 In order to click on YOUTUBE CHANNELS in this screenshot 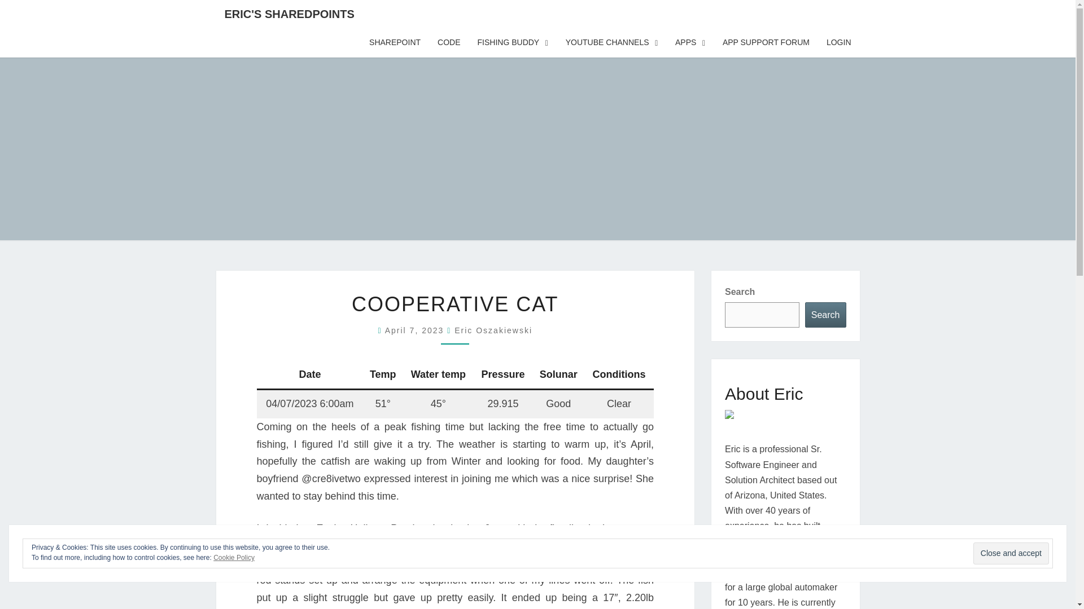, I will do `click(611, 42)`.